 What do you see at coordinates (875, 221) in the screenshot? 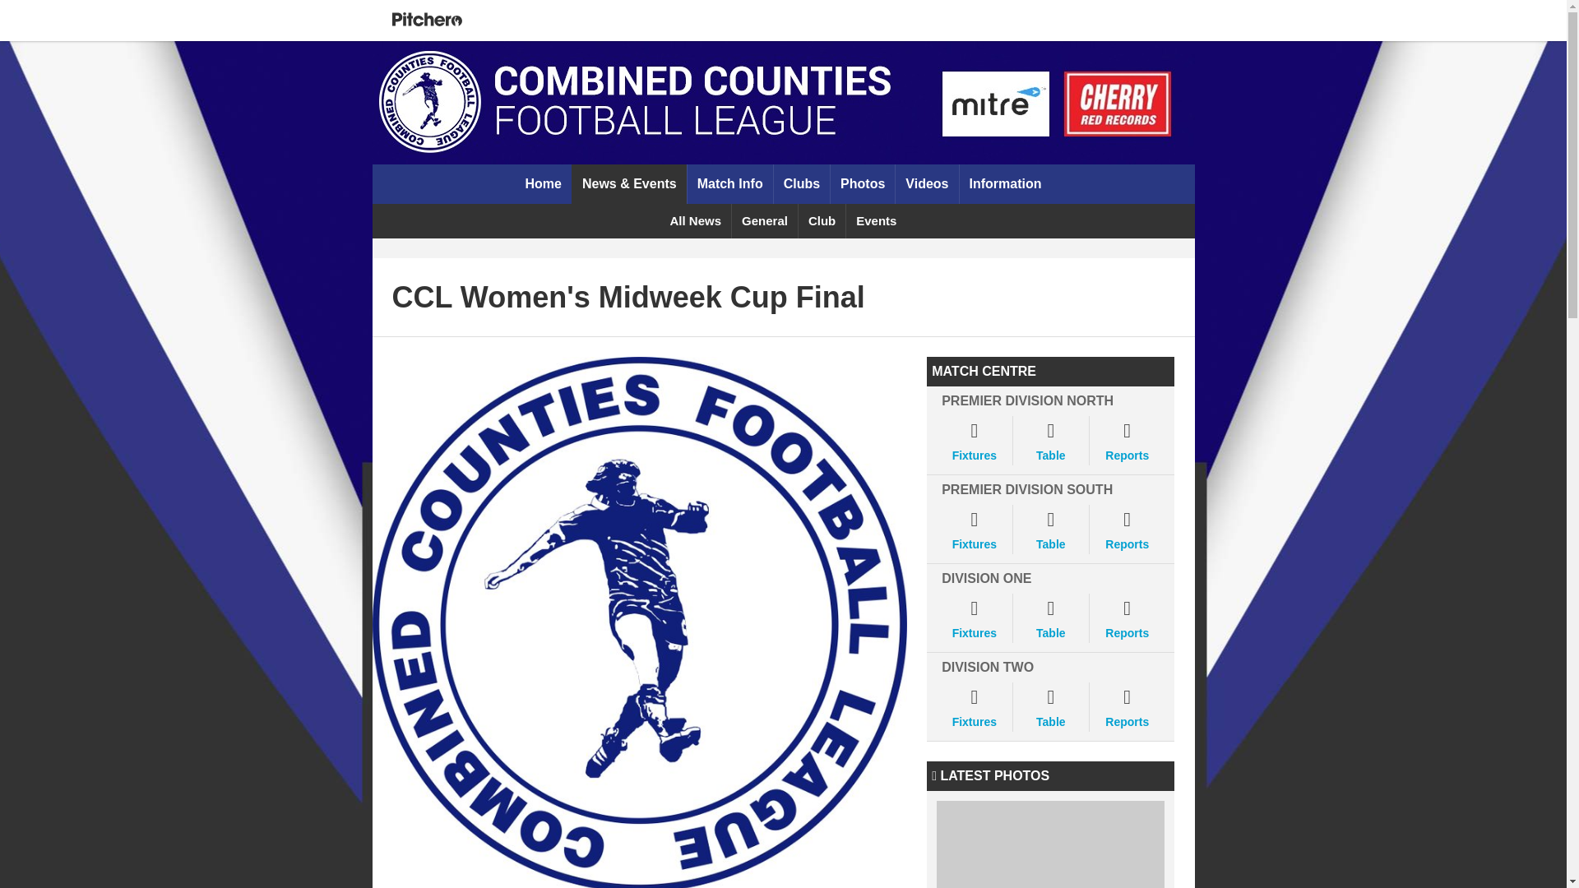
I see `Events` at bounding box center [875, 221].